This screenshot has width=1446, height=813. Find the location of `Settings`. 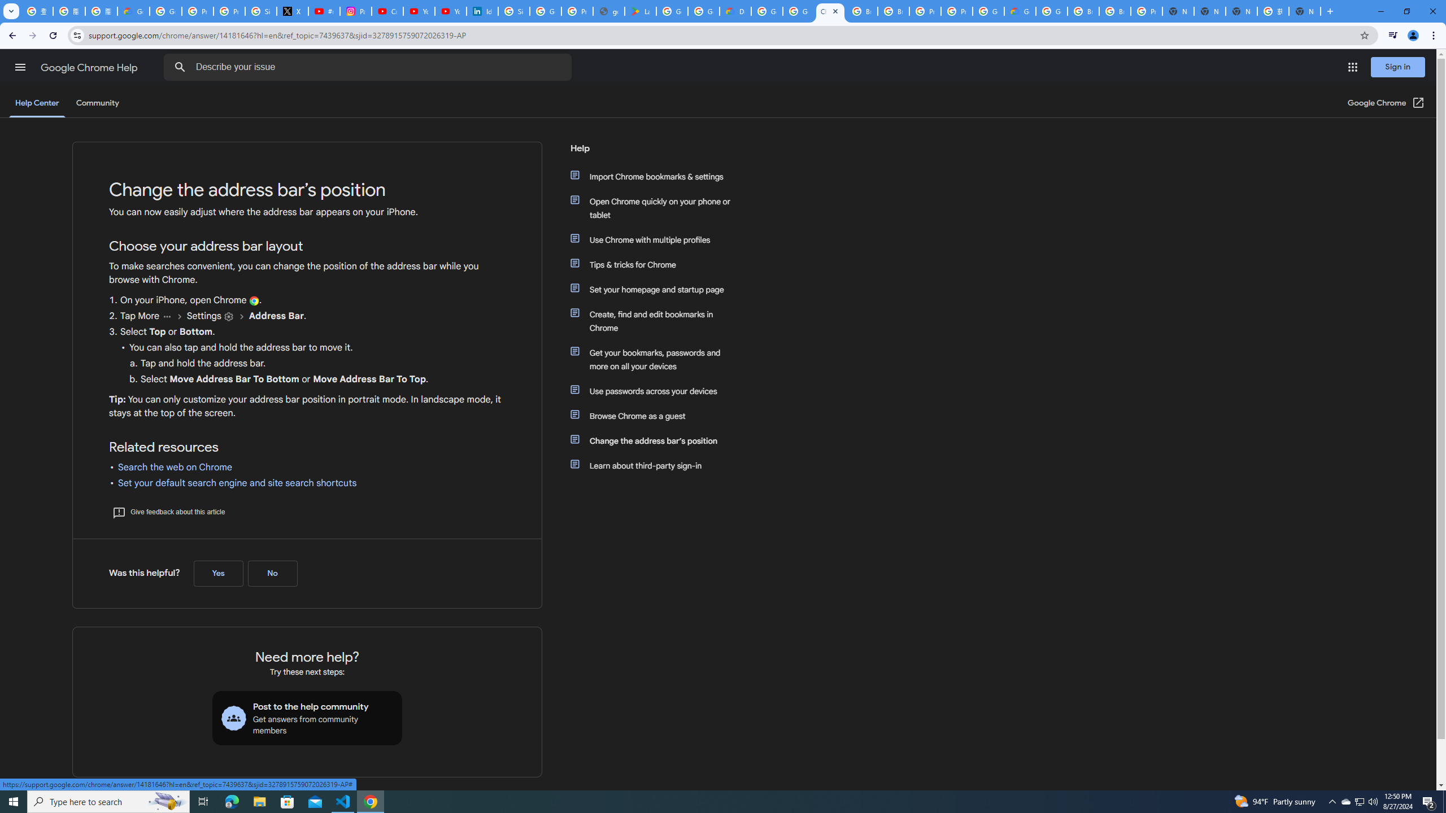

Settings is located at coordinates (229, 316).